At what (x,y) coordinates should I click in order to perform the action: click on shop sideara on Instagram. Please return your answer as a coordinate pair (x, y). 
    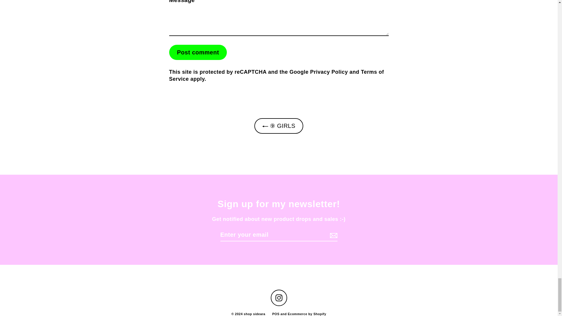
    Looking at the image, I should click on (278, 298).